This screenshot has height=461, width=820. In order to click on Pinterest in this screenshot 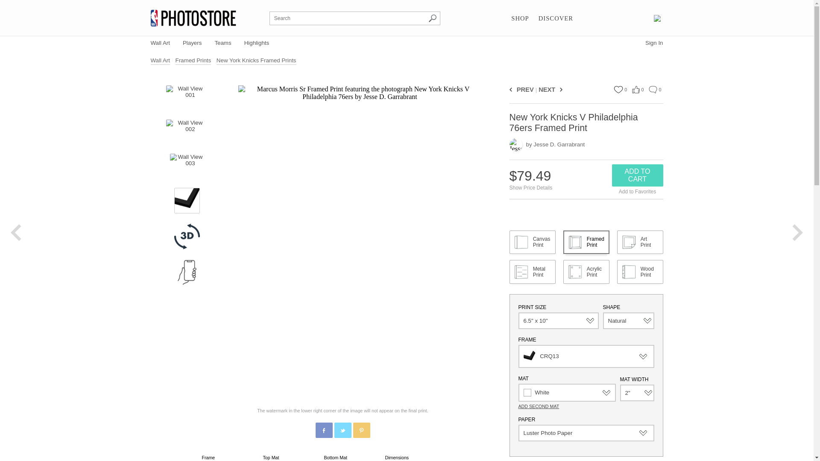, I will do `click(362, 431)`.